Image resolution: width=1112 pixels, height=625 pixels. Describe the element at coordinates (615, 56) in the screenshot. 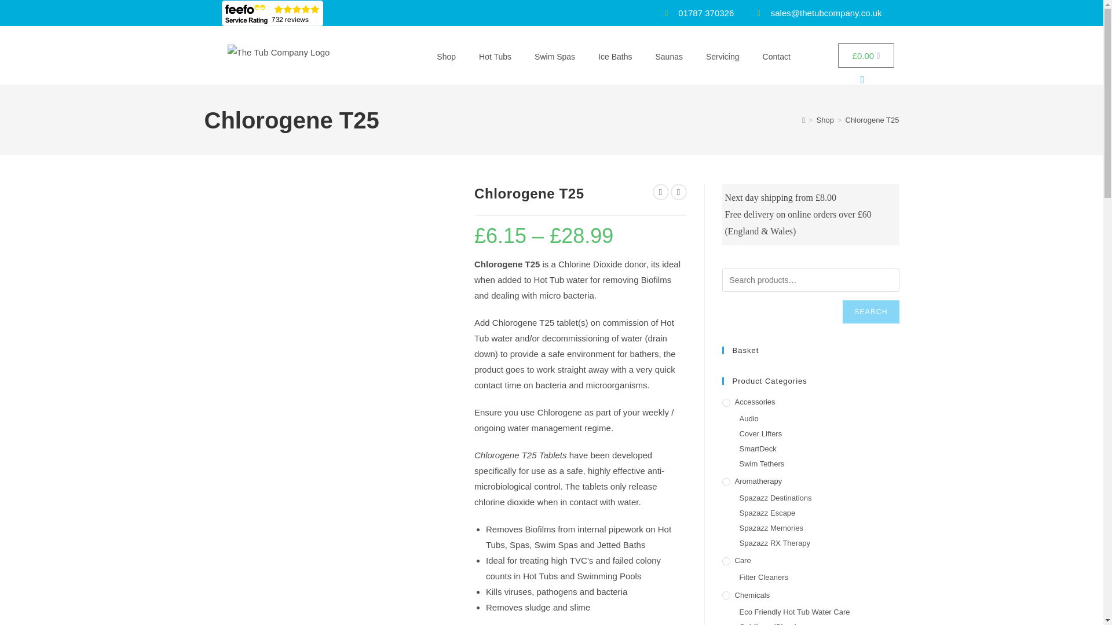

I see `Ice Baths` at that location.